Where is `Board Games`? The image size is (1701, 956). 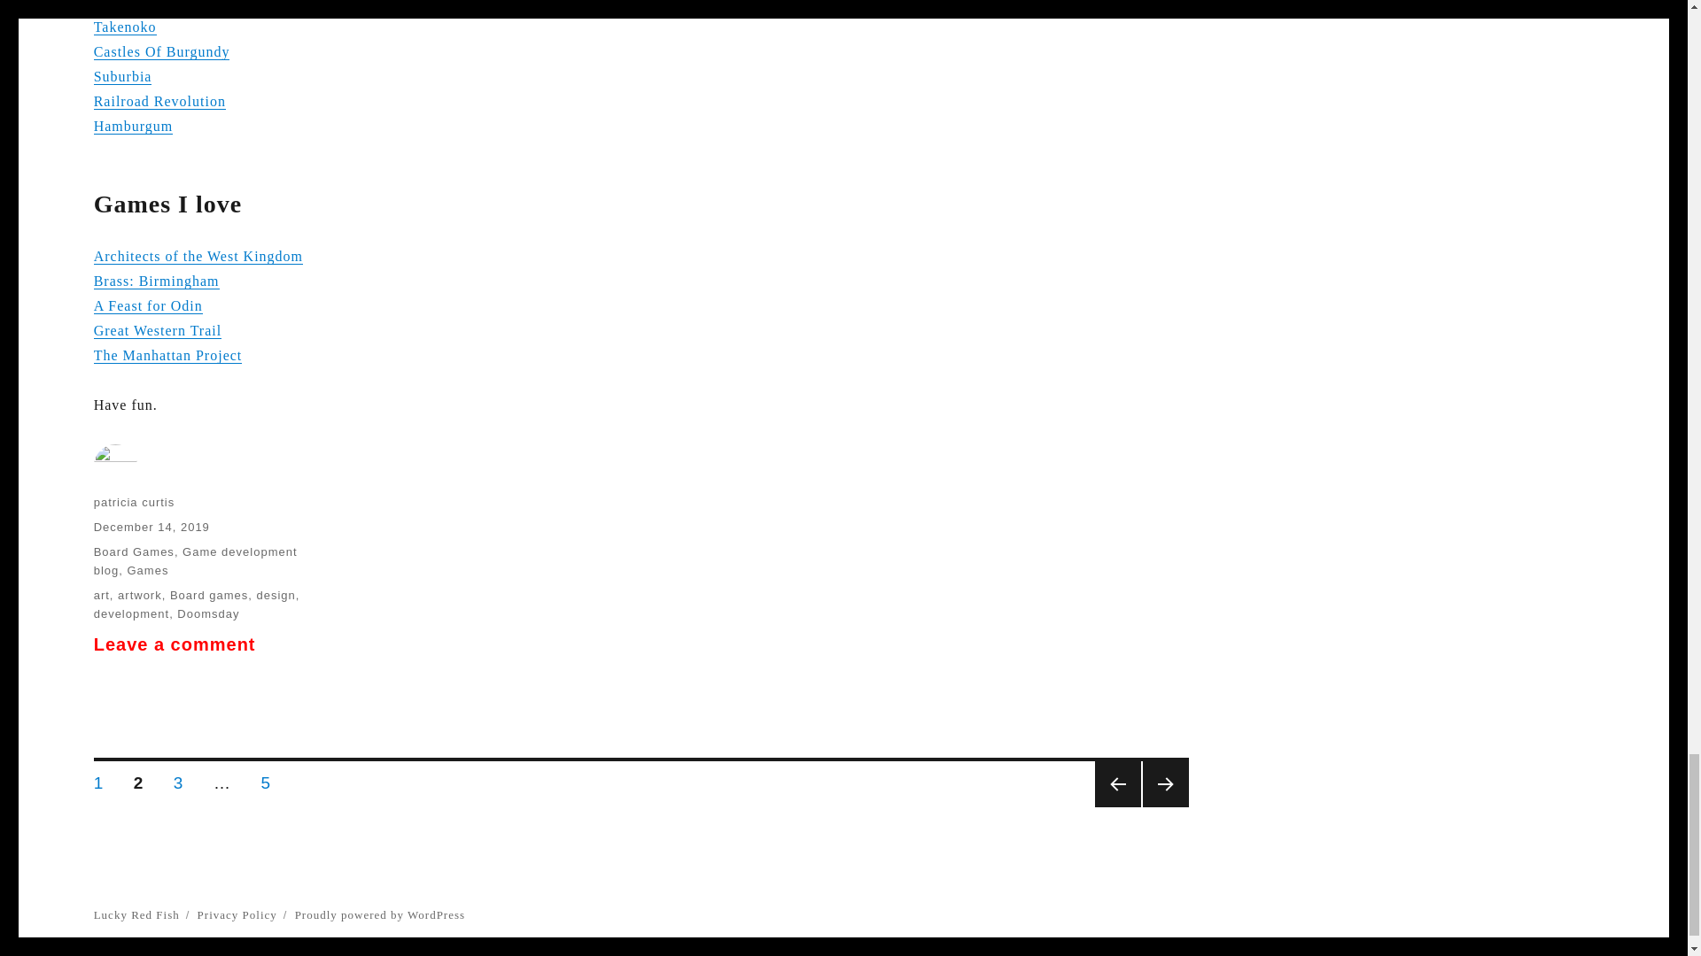 Board Games is located at coordinates (134, 551).